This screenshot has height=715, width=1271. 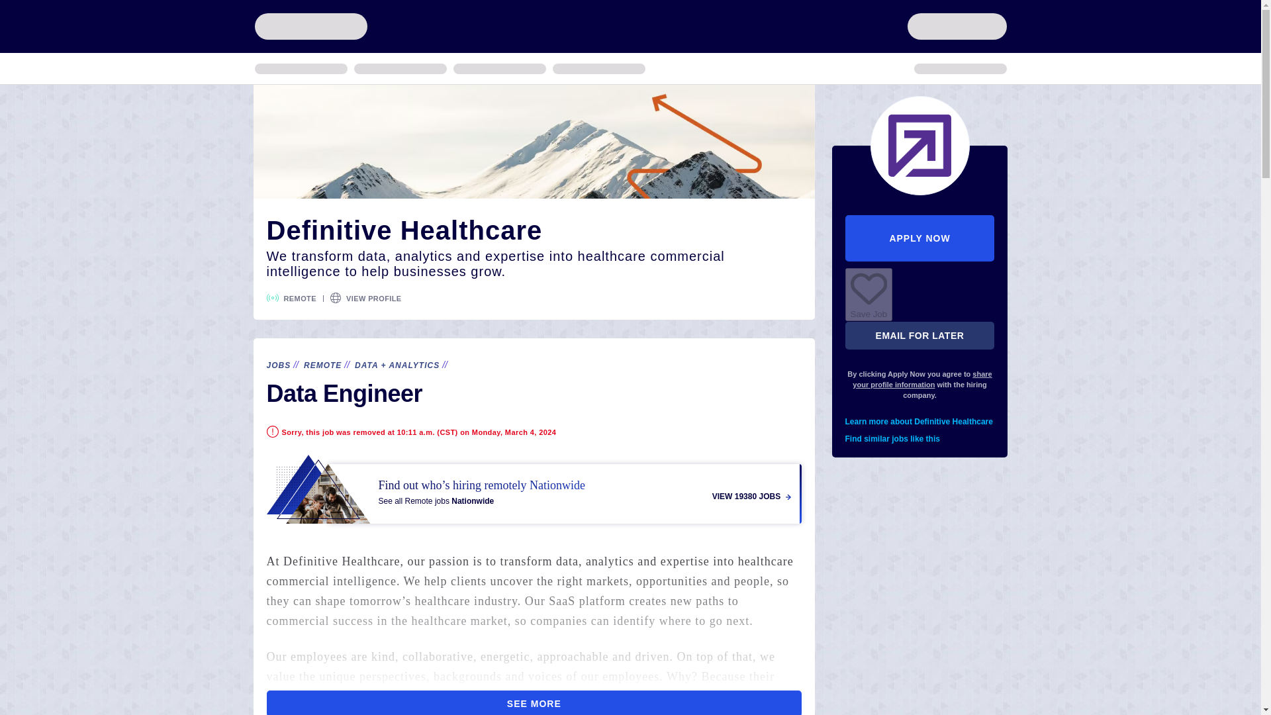 What do you see at coordinates (920, 439) in the screenshot?
I see `Find similar jobs like this` at bounding box center [920, 439].